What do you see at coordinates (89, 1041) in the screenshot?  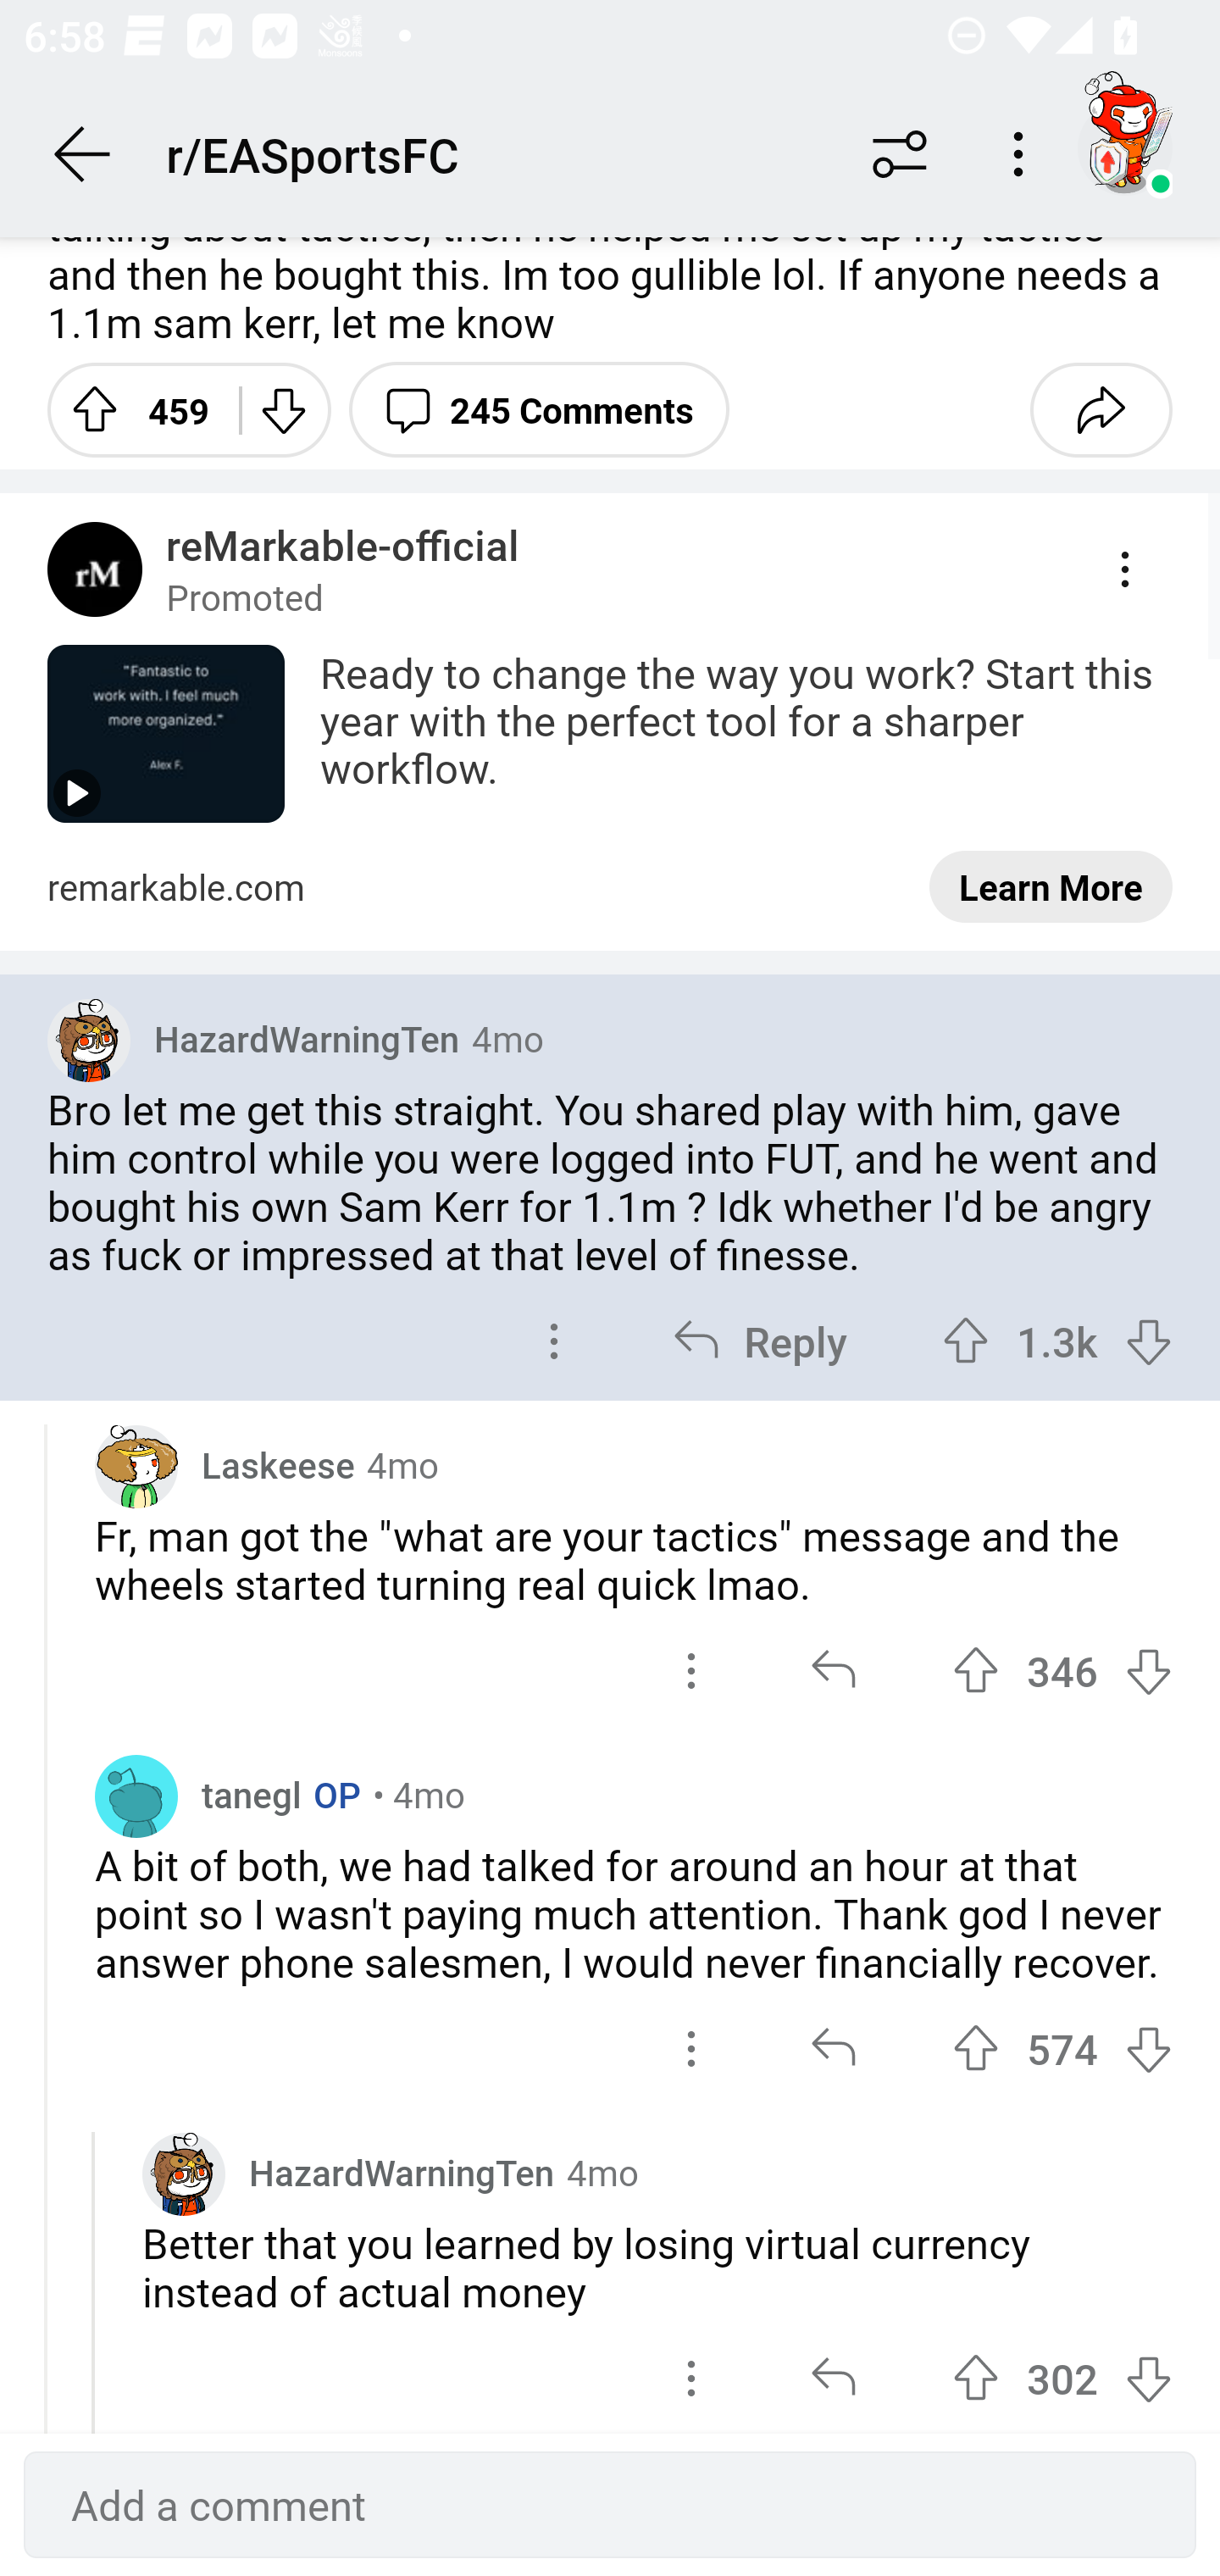 I see `Custom avatar` at bounding box center [89, 1041].